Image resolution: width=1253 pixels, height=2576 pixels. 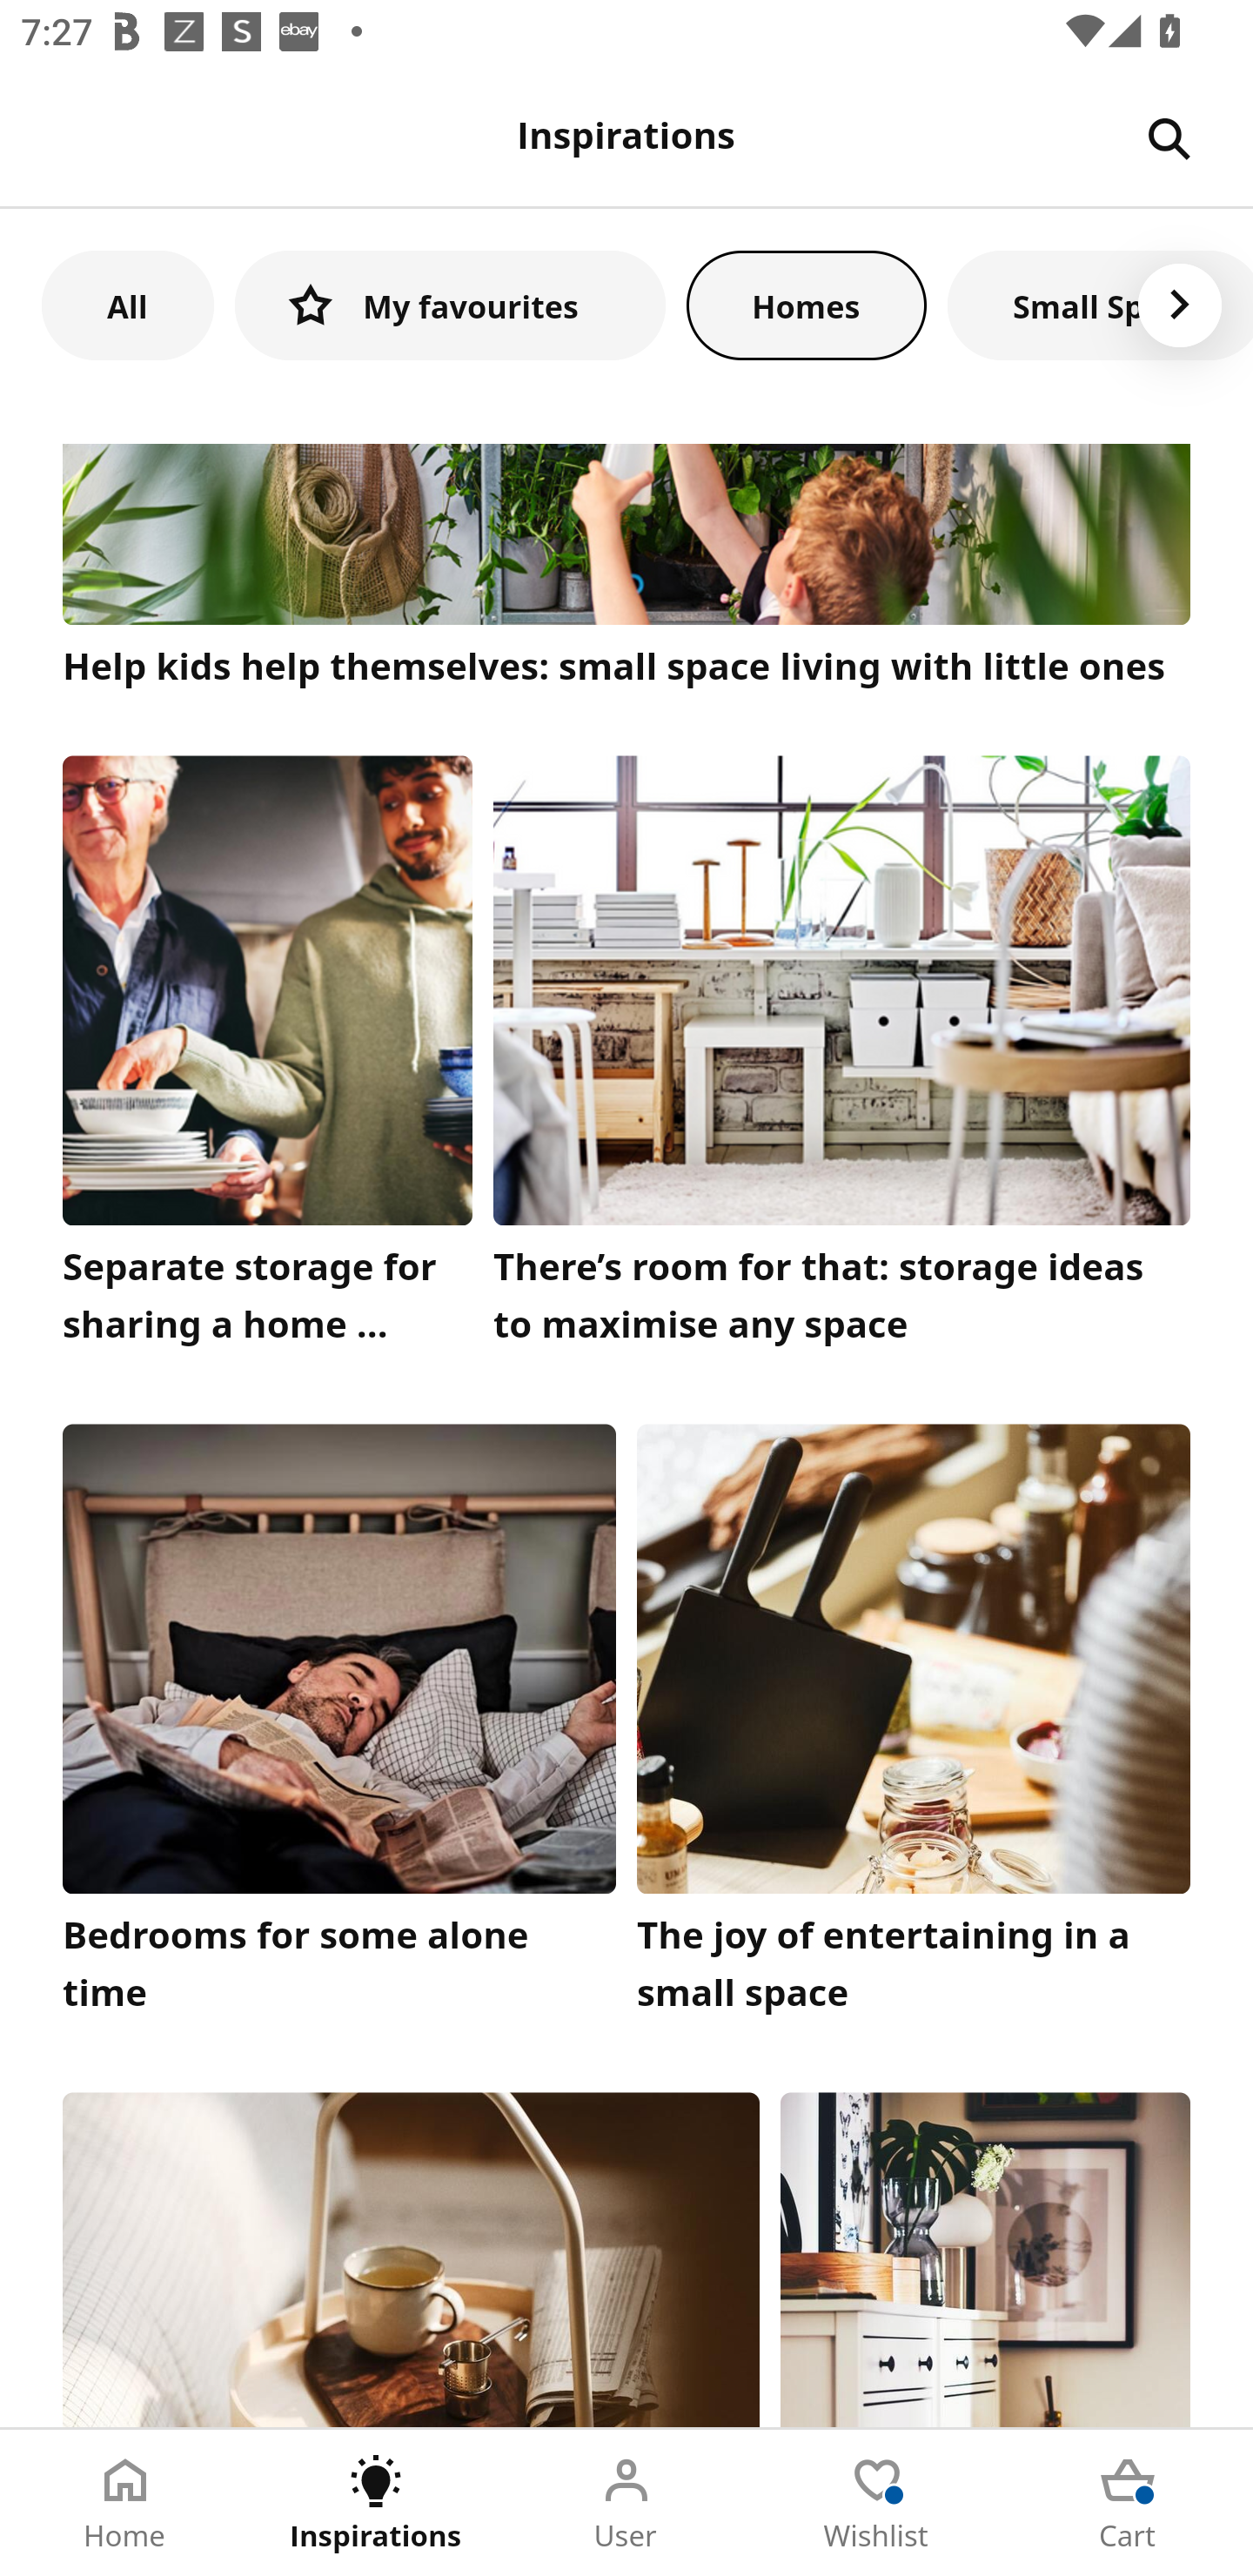 What do you see at coordinates (376, 2503) in the screenshot?
I see `Inspirations
Tab 2 of 5` at bounding box center [376, 2503].